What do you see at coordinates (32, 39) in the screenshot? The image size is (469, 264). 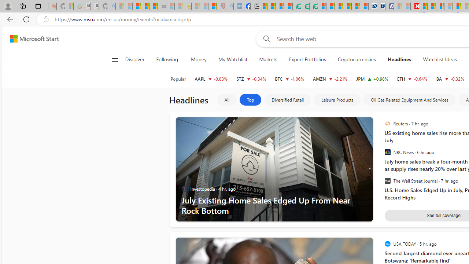 I see `Skip to content` at bounding box center [32, 39].